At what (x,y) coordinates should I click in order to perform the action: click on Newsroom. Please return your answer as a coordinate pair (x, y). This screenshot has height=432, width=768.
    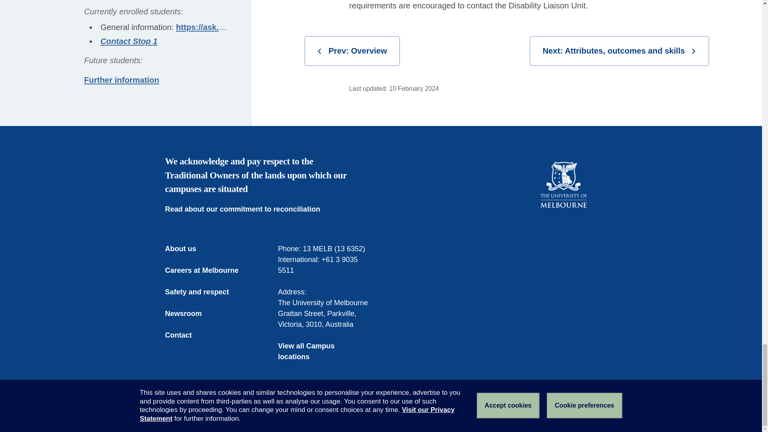
    Looking at the image, I should click on (189, 314).